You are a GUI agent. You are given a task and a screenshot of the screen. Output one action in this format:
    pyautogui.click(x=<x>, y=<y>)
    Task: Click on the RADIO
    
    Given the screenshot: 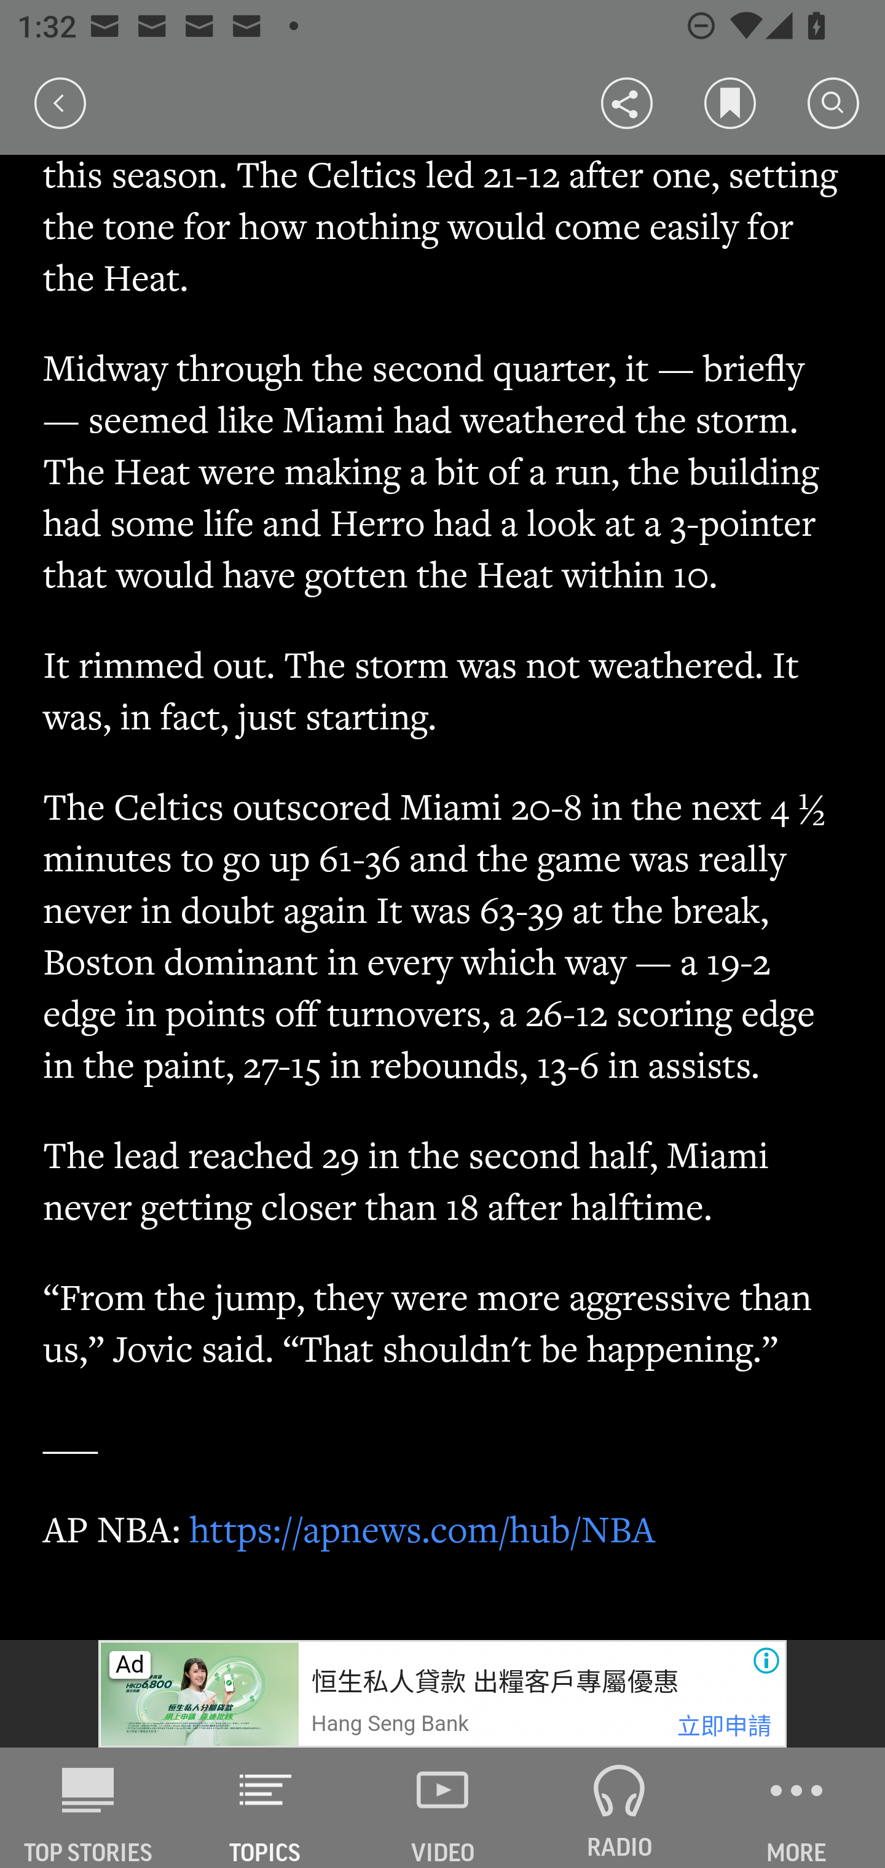 What is the action you would take?
    pyautogui.click(x=619, y=1808)
    